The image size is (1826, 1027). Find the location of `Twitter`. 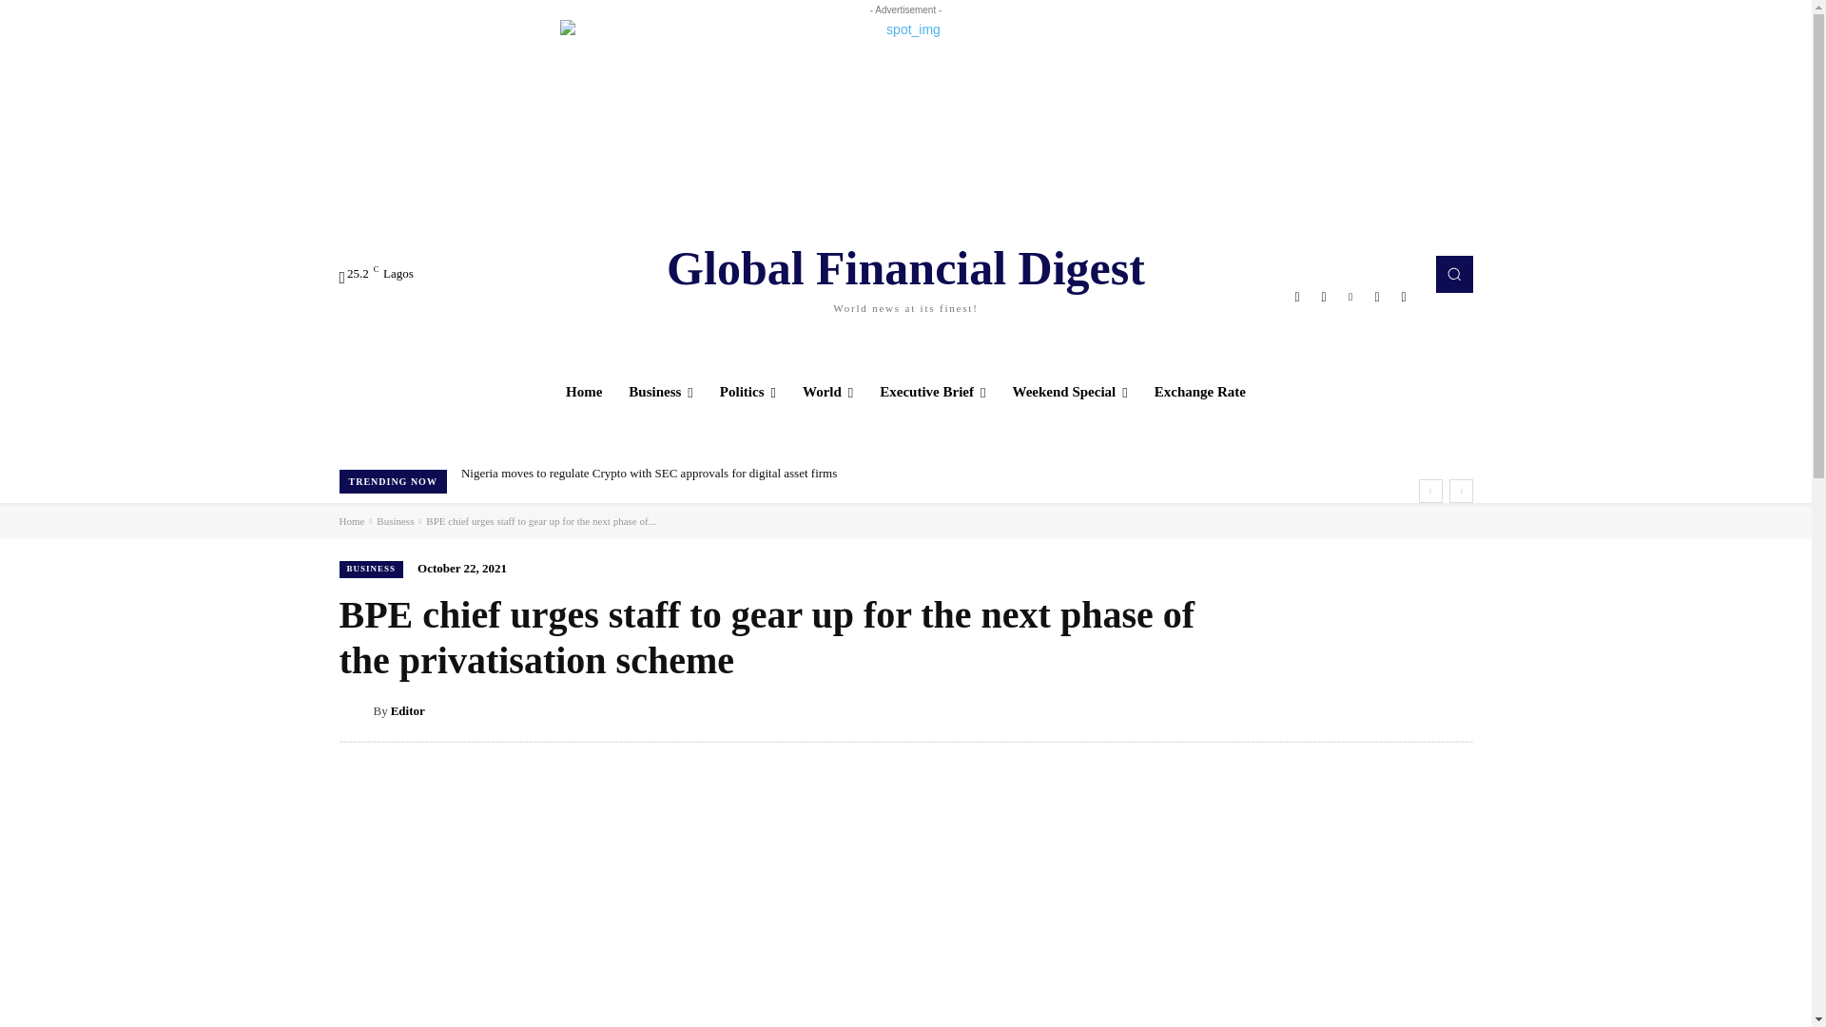

Twitter is located at coordinates (1377, 297).